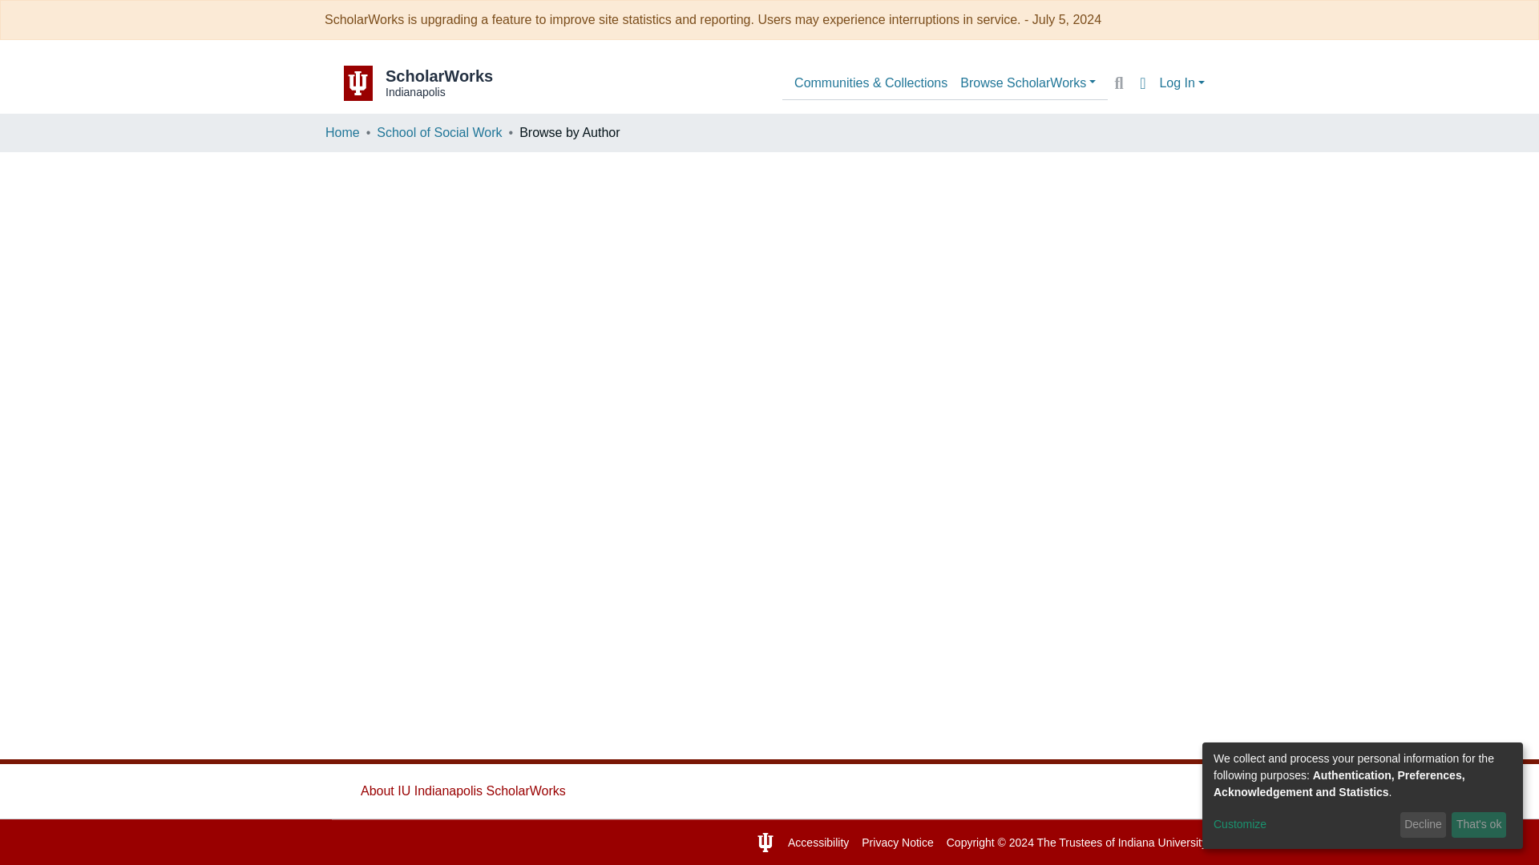 This screenshot has width=1539, height=865. I want to click on Log In, so click(1182, 83).